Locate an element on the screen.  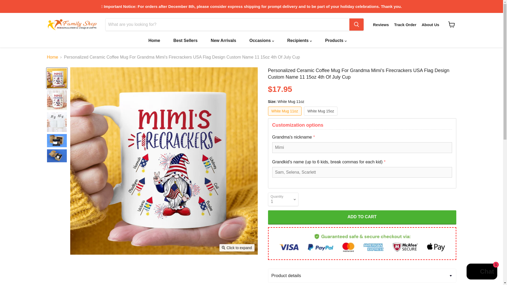
Reviews is located at coordinates (381, 25).